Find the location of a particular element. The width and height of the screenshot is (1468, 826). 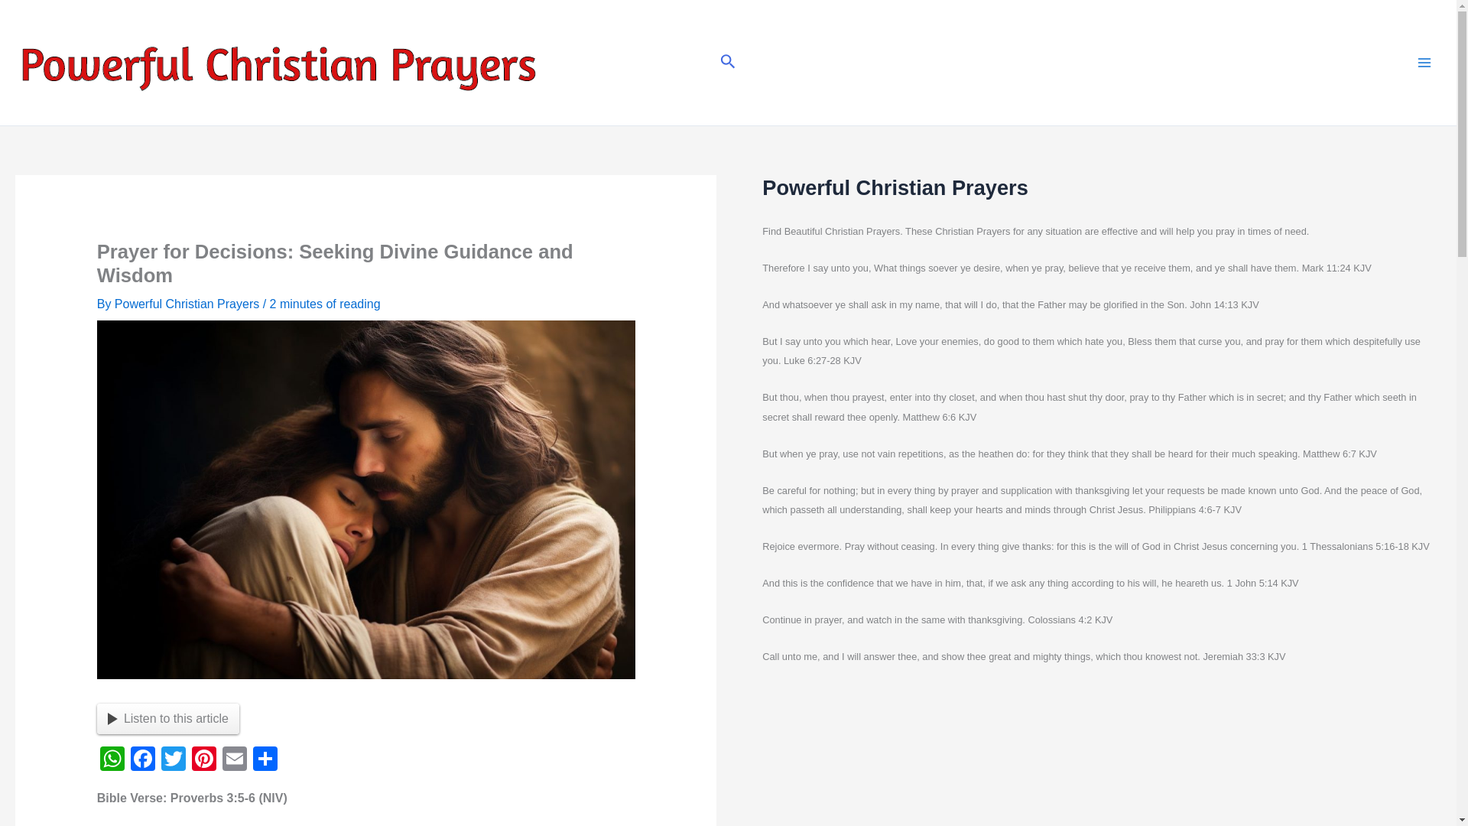

Twitter is located at coordinates (174, 760).